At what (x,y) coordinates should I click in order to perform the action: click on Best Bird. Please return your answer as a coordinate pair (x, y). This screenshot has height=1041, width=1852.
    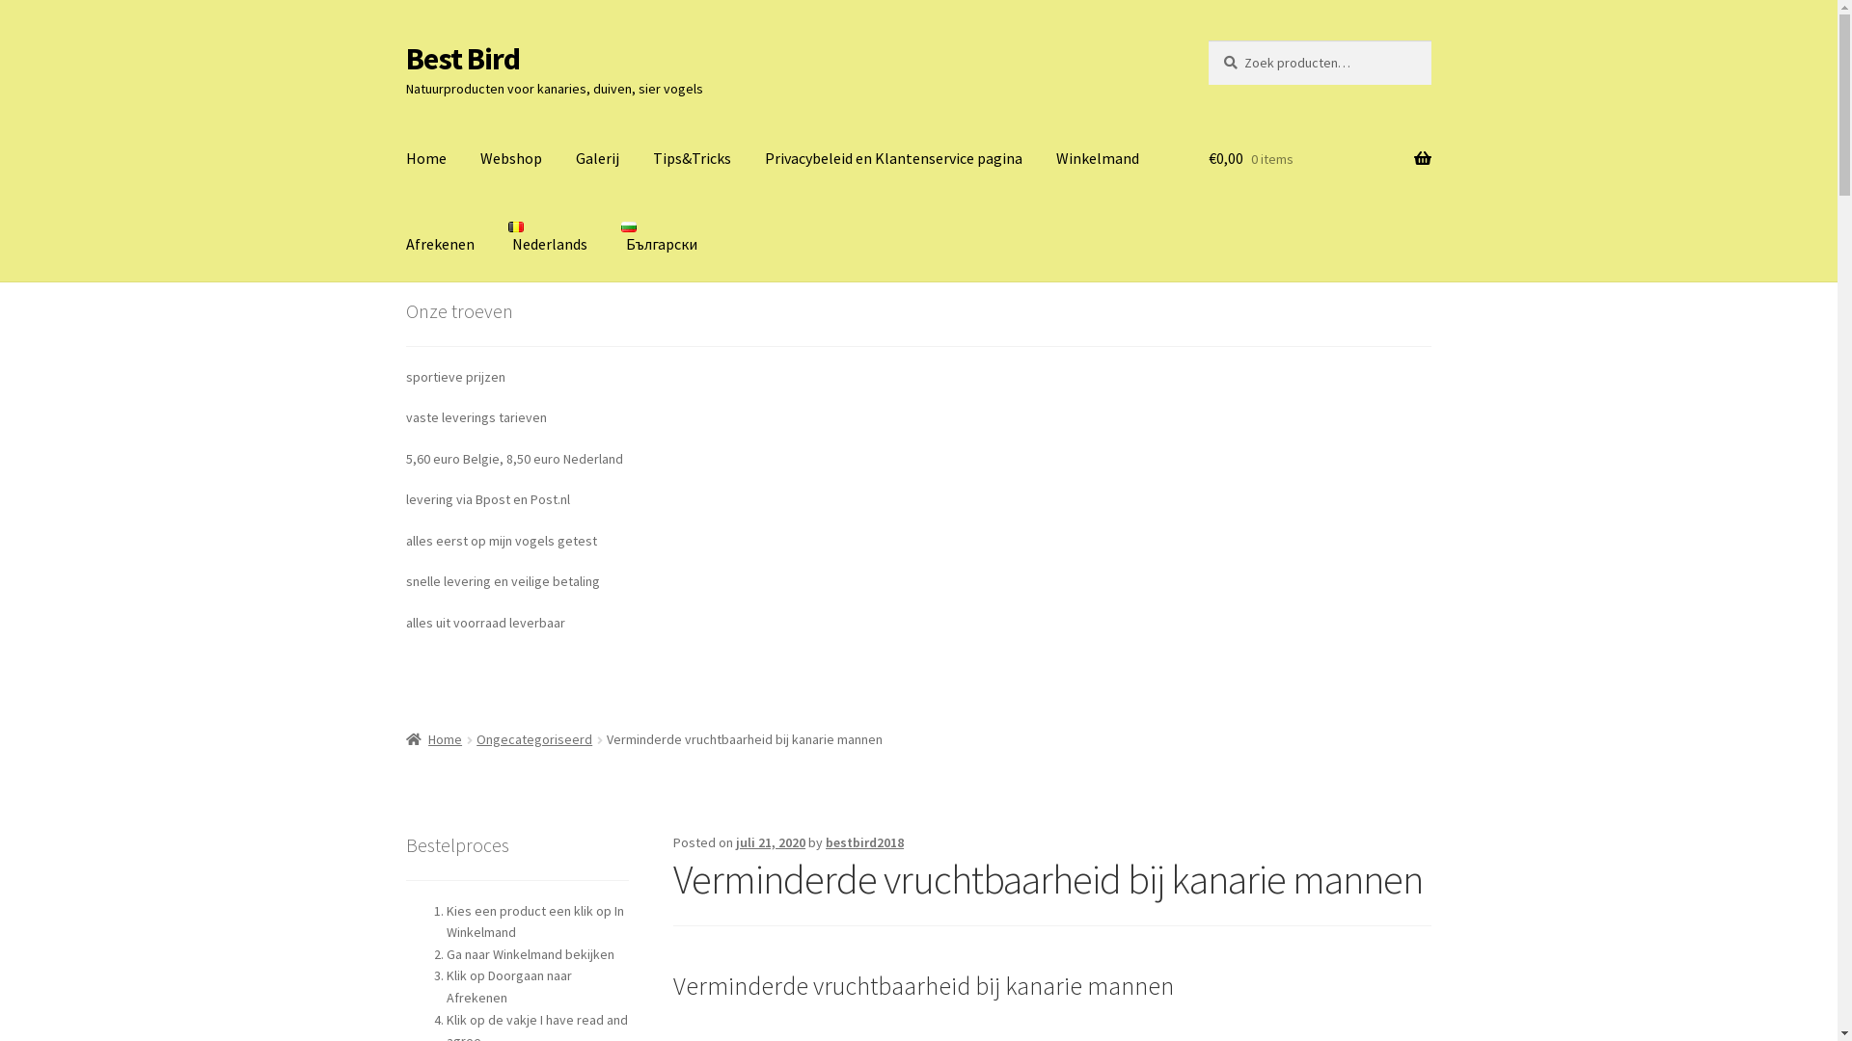
    Looking at the image, I should click on (463, 59).